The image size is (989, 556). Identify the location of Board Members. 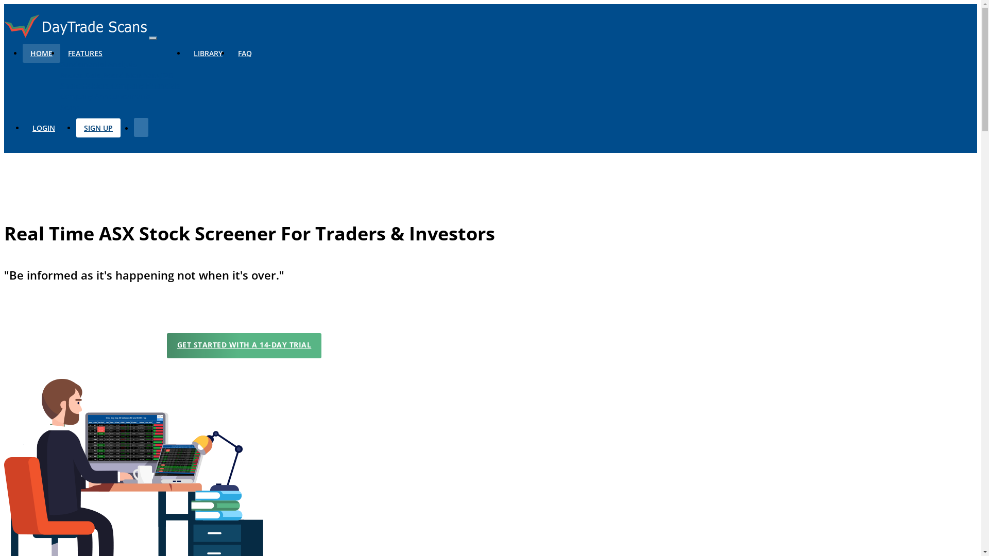
(131, 75).